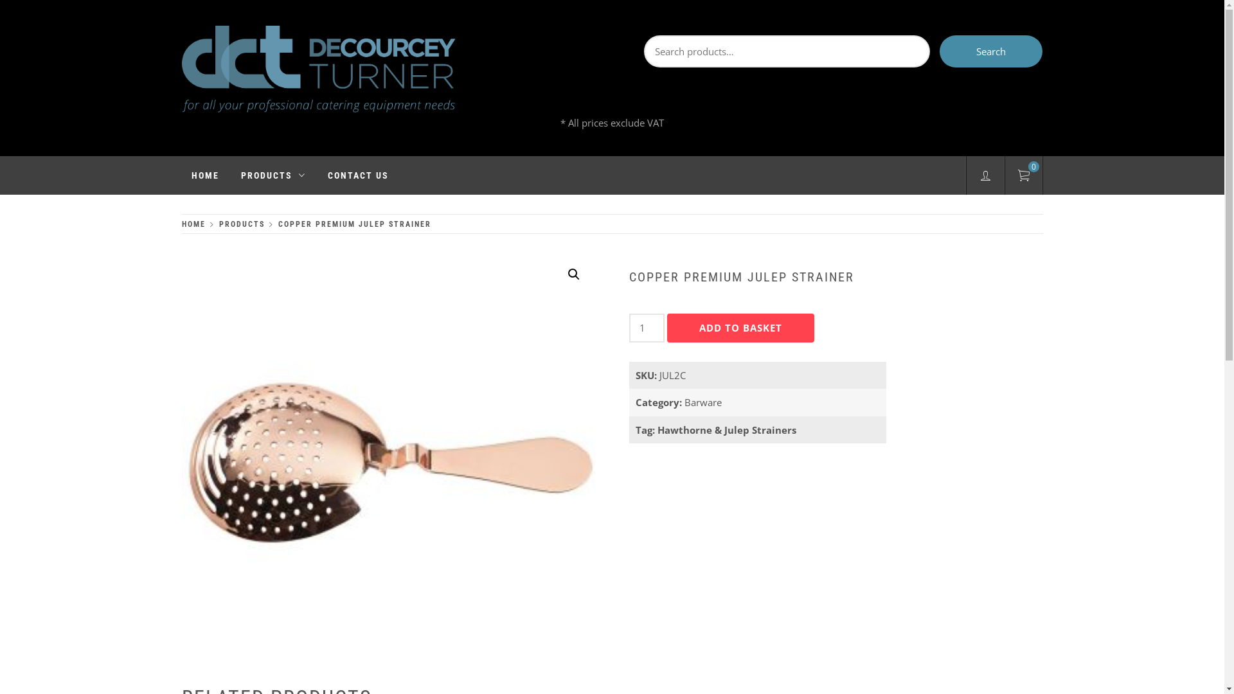  I want to click on Search, so click(991, 51).